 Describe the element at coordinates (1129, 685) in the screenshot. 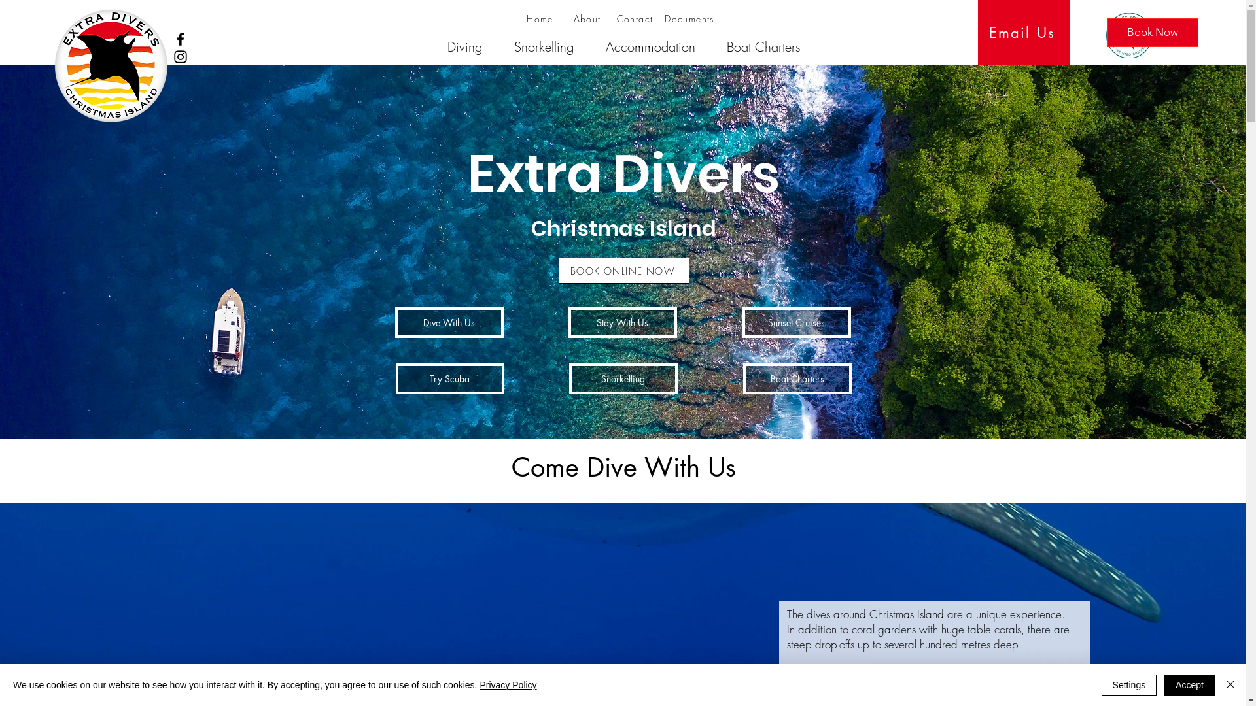

I see `Settings` at that location.